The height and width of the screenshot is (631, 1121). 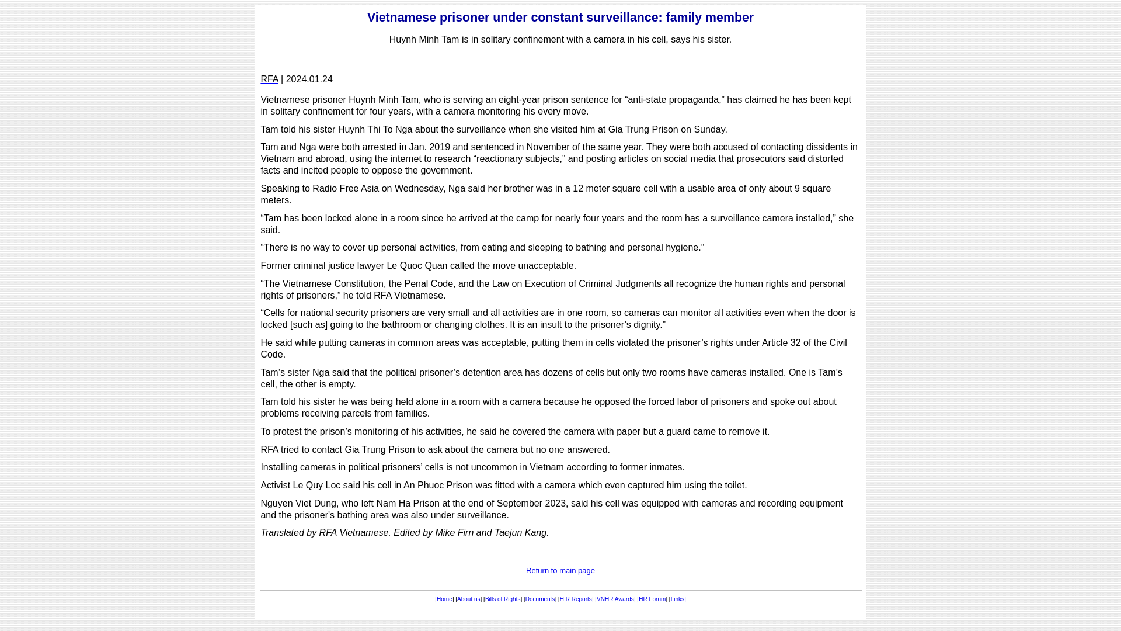 I want to click on HR Forum, so click(x=652, y=599).